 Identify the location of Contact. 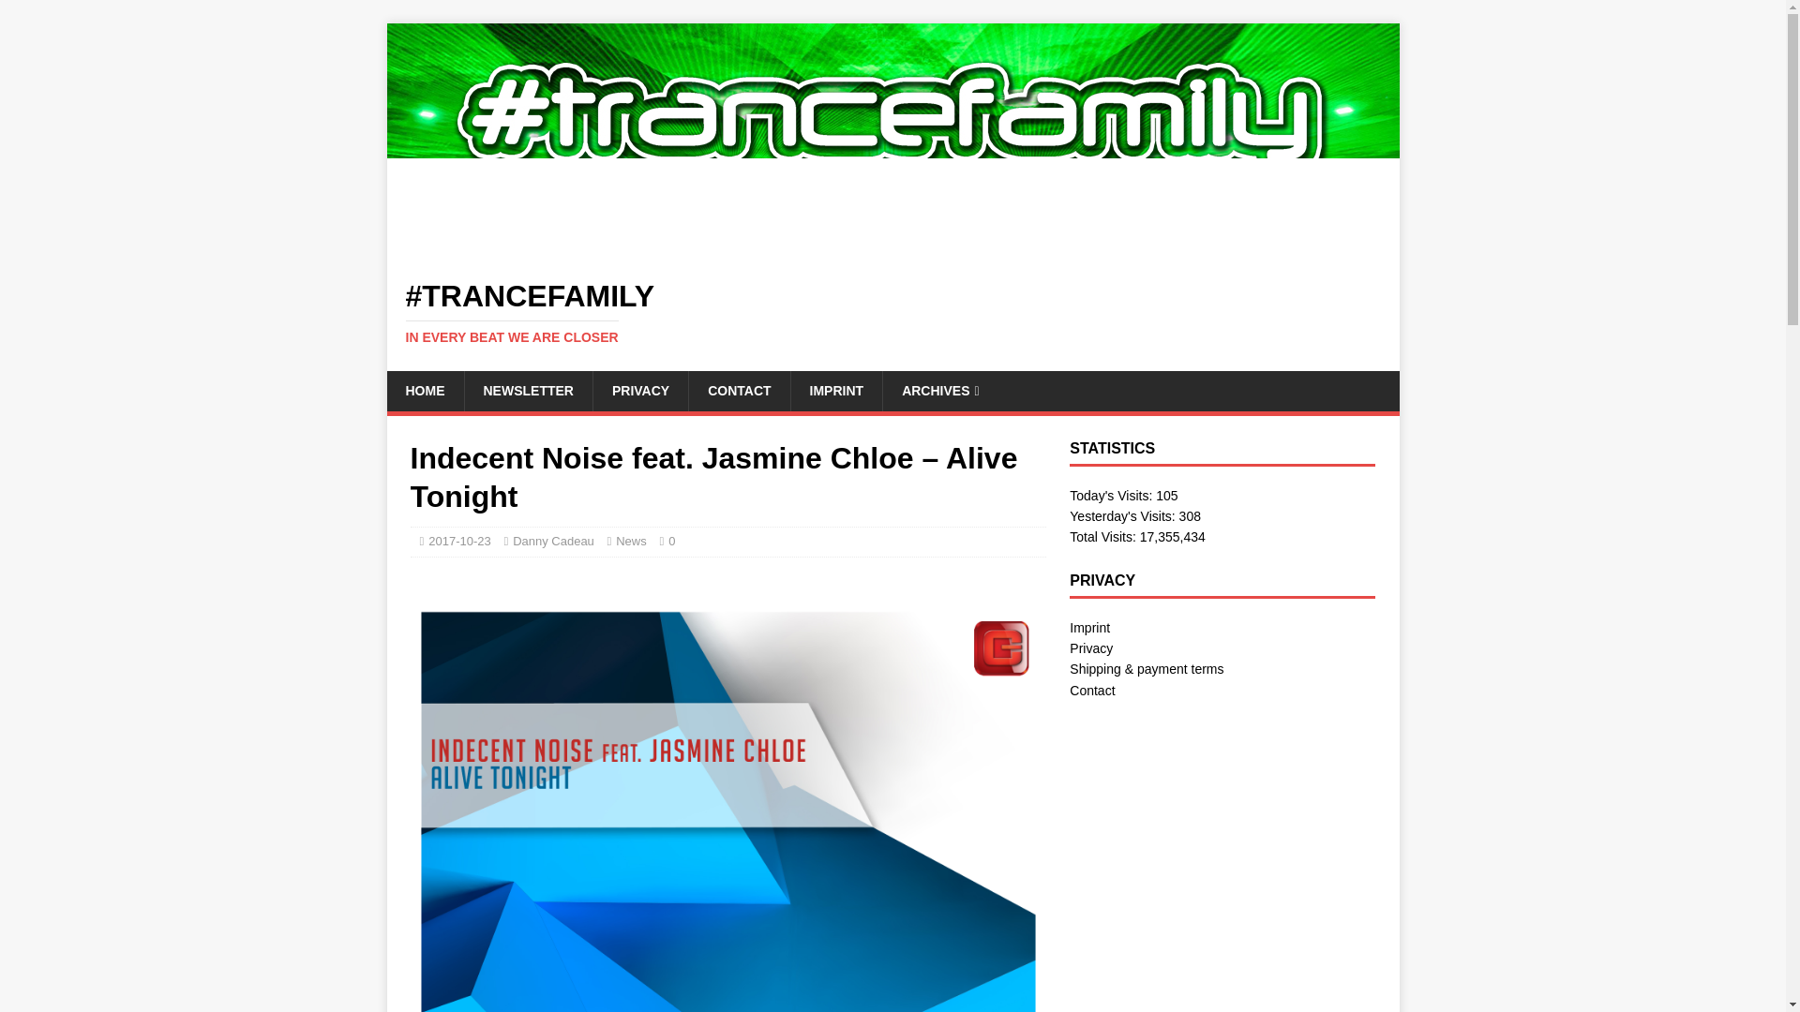
(1091, 691).